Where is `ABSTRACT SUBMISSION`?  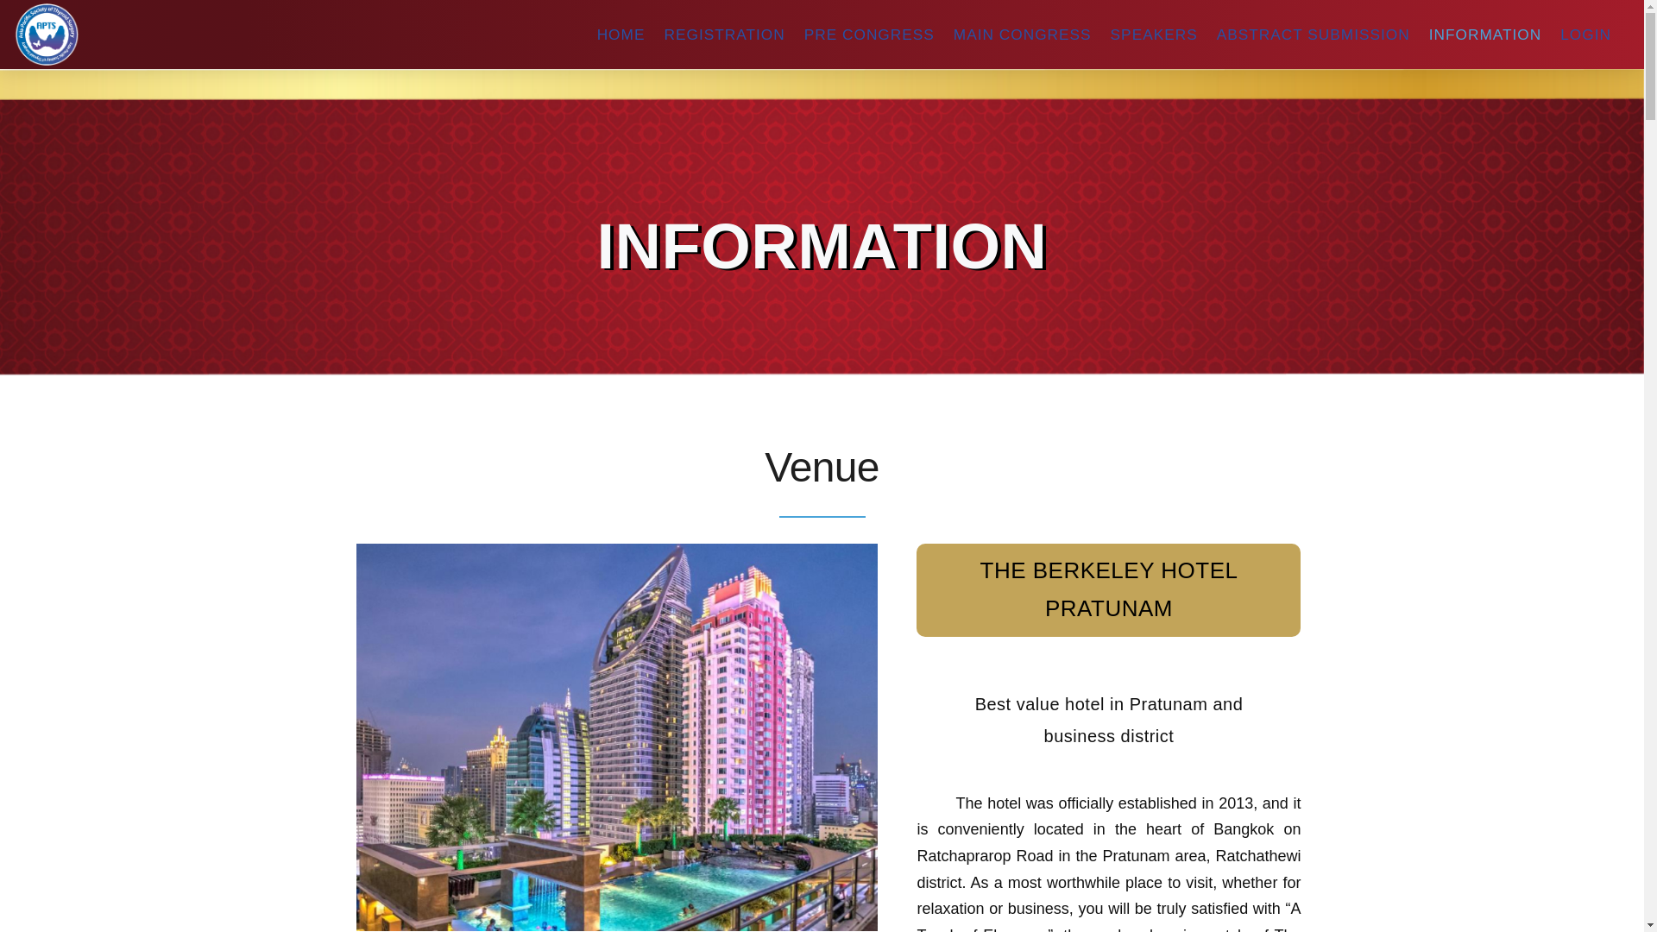
ABSTRACT SUBMISSION is located at coordinates (1313, 35).